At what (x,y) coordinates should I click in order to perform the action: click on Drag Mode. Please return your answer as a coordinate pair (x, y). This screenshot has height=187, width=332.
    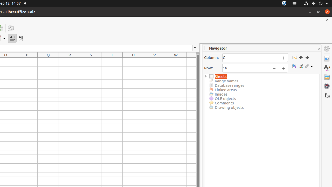
    Looking at the image, I should click on (309, 66).